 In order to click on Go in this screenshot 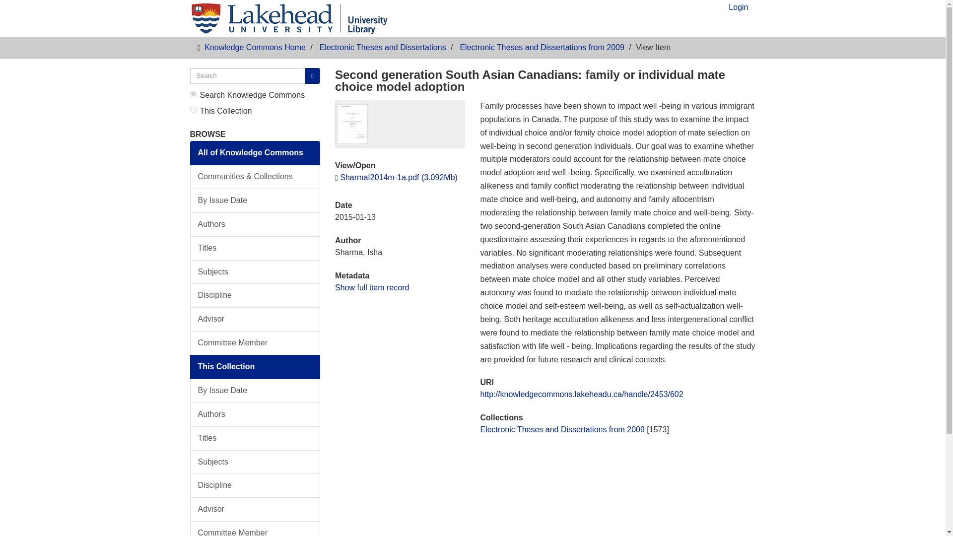, I will do `click(313, 76)`.